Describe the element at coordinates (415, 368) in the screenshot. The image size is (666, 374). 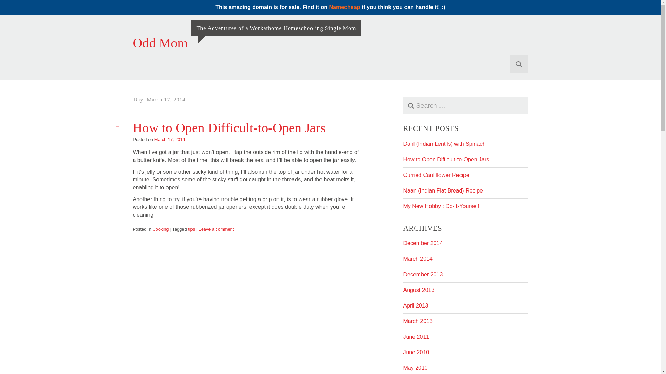
I see `May 2010` at that location.